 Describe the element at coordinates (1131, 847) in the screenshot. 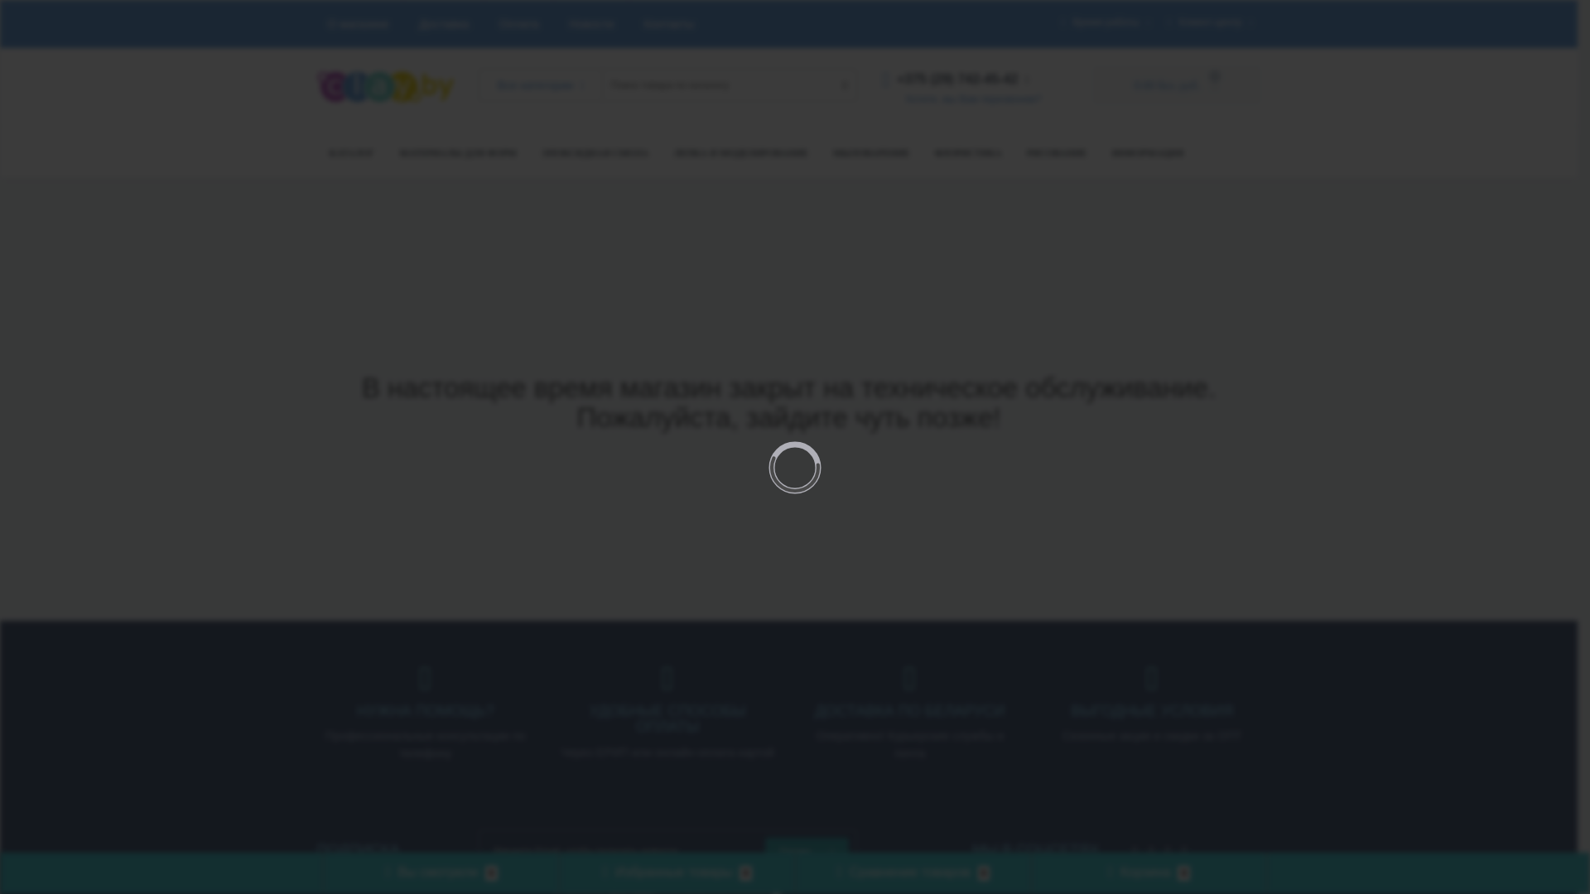

I see `Facebook` at that location.